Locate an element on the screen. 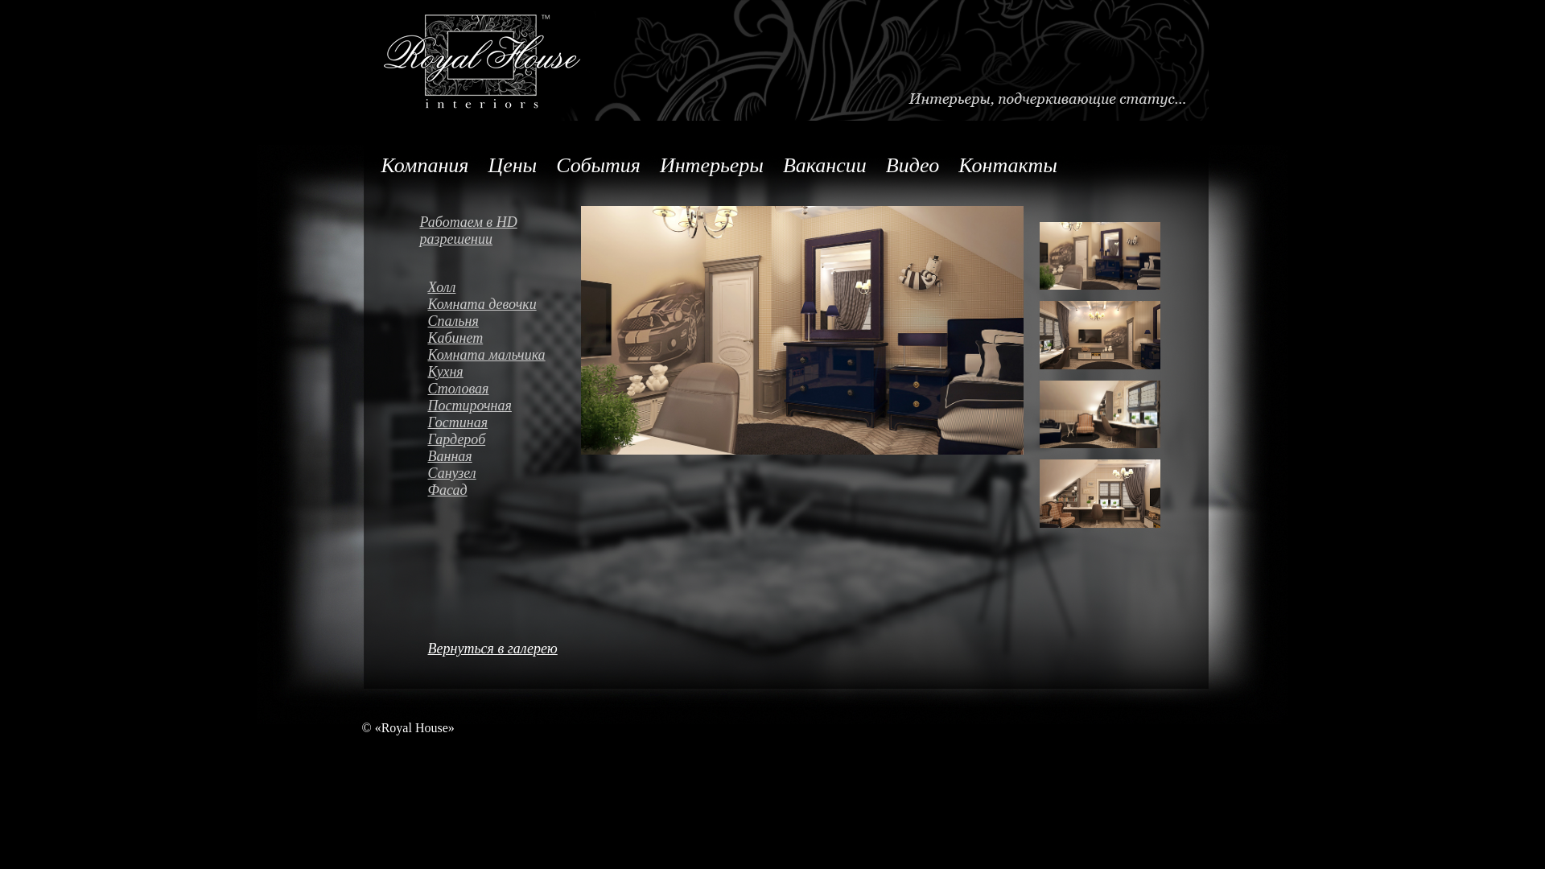  . is located at coordinates (753, 462).